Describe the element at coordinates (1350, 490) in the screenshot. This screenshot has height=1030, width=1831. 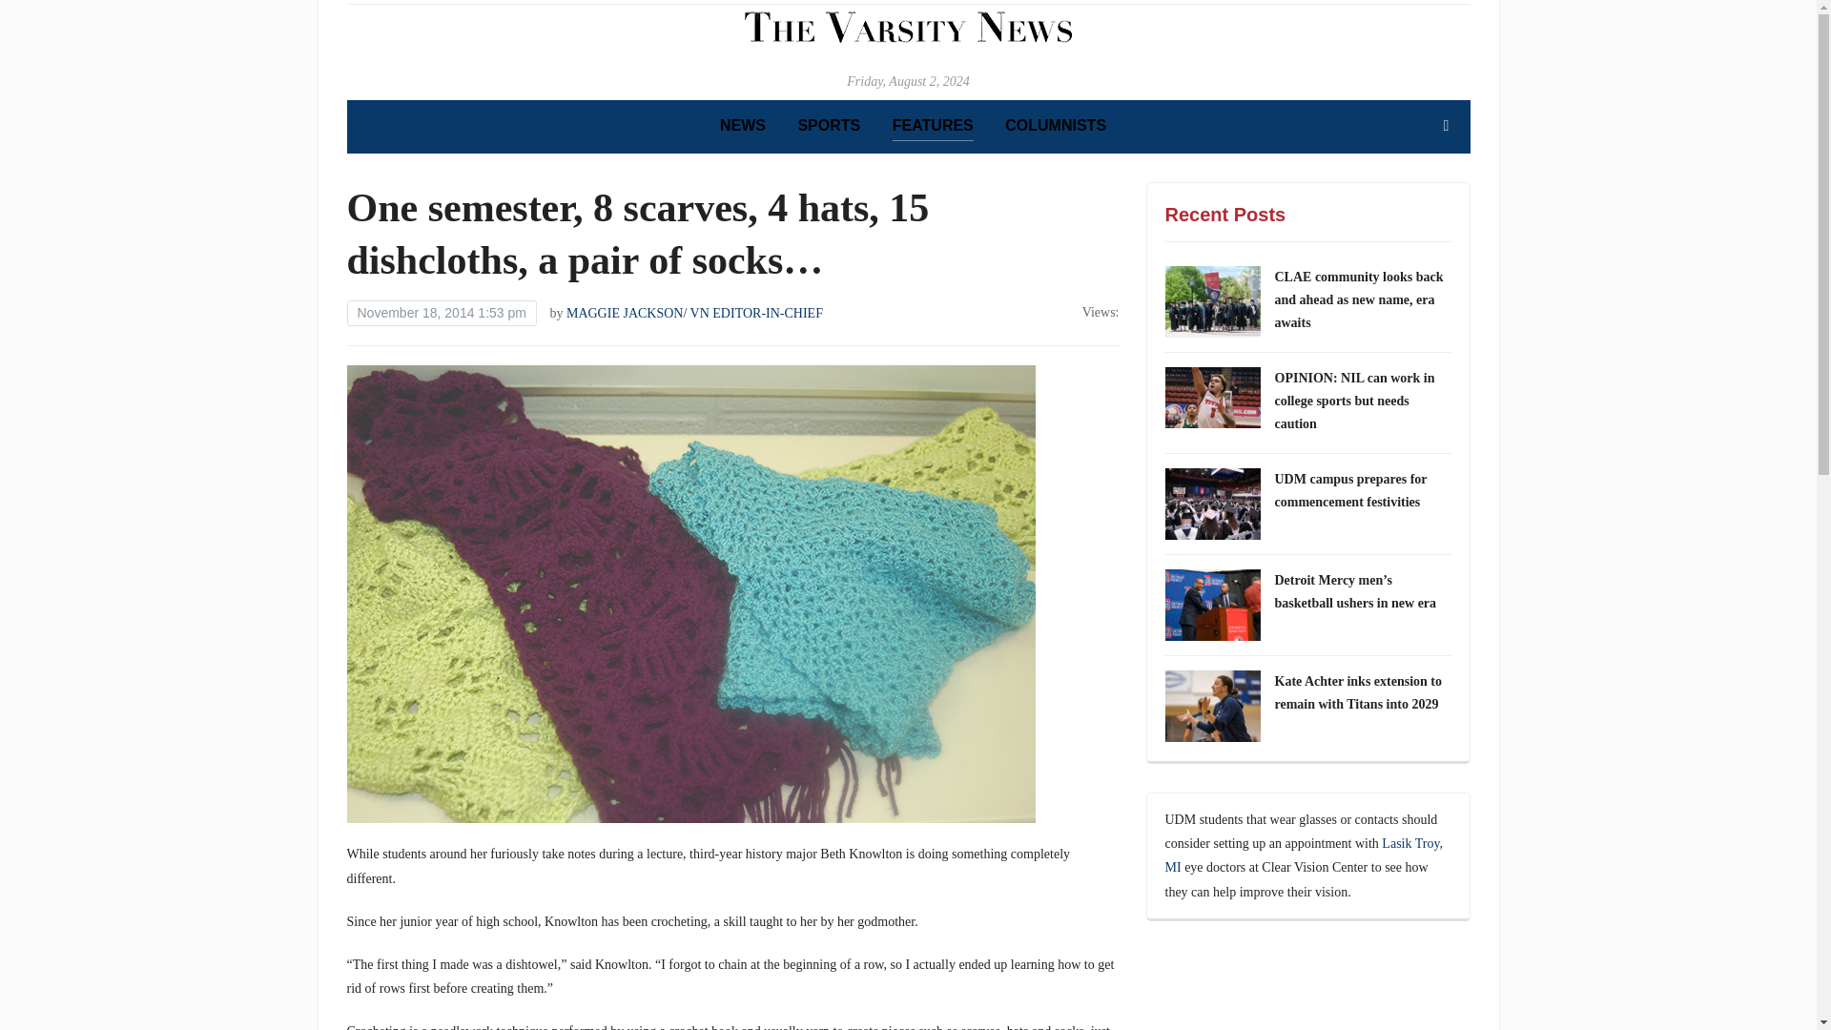
I see `UDM campus prepares for commencement festivities` at that location.